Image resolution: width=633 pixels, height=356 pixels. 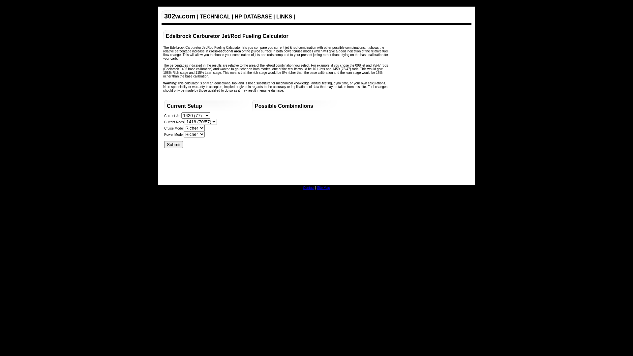 I want to click on 302w.com, so click(x=180, y=16).